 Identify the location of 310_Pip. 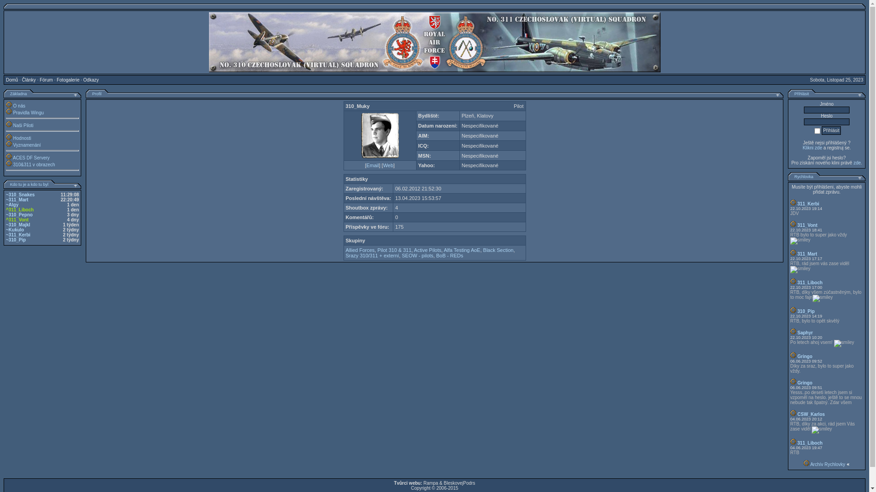
(806, 312).